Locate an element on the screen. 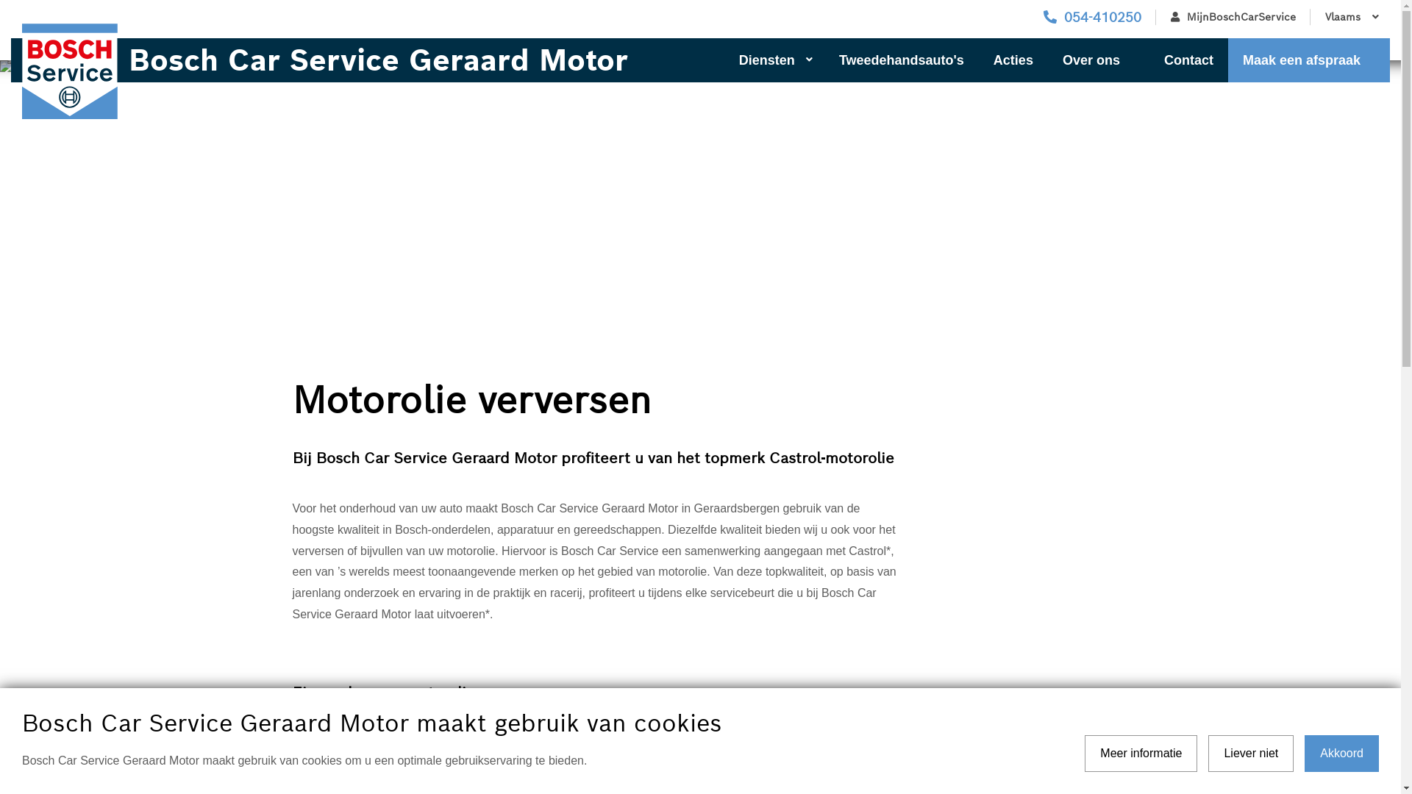 This screenshot has height=794, width=1412. Liever niet is located at coordinates (1251, 754).